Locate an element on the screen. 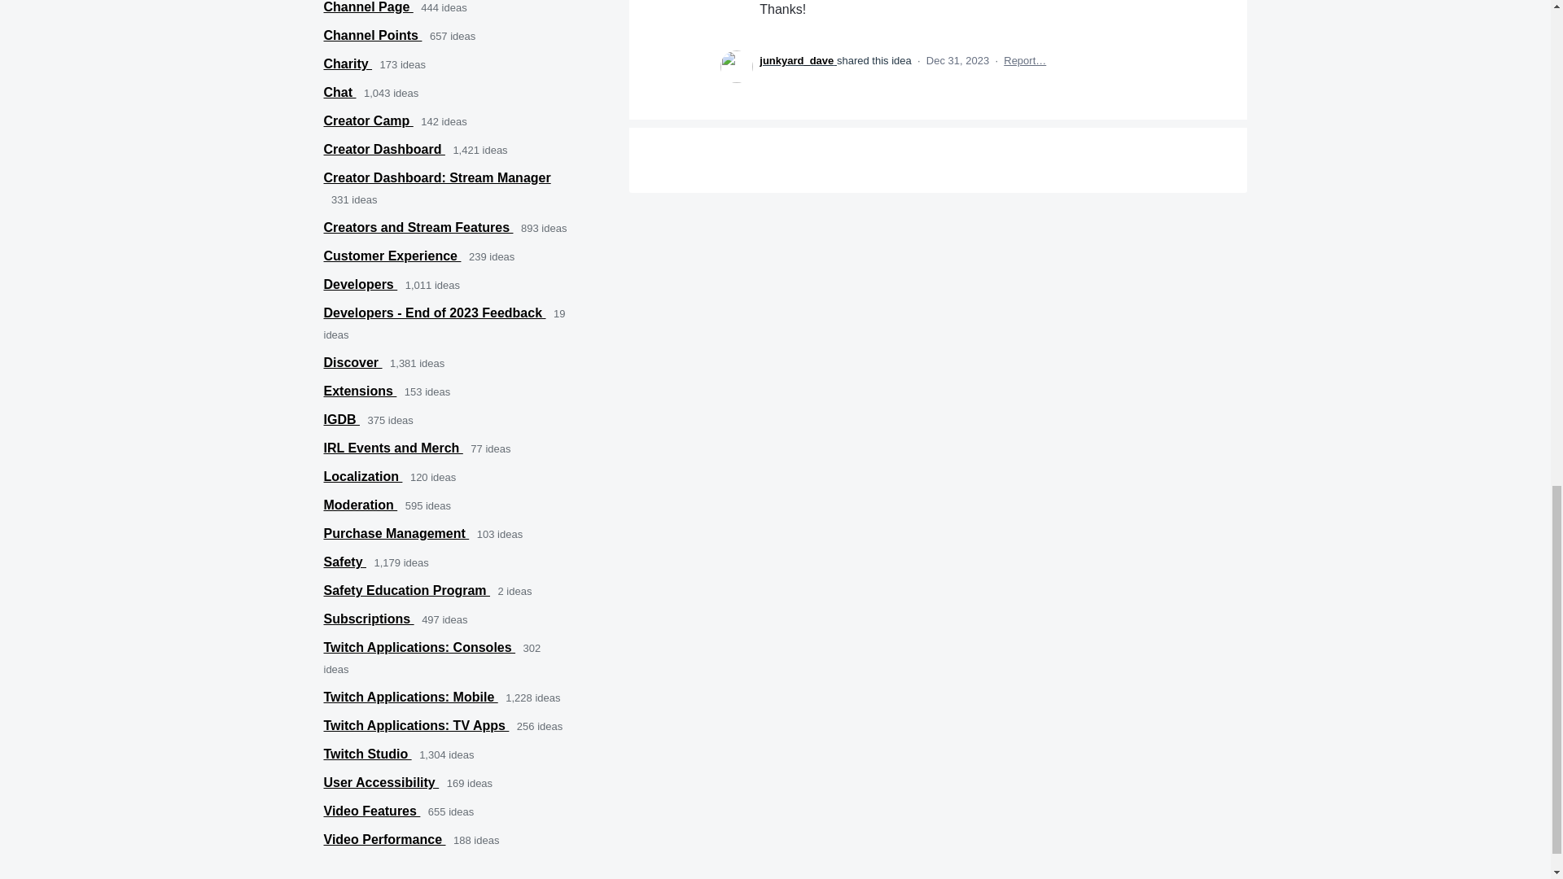 The width and height of the screenshot is (1563, 879). View all ideas in Channel Points is located at coordinates (373, 34).